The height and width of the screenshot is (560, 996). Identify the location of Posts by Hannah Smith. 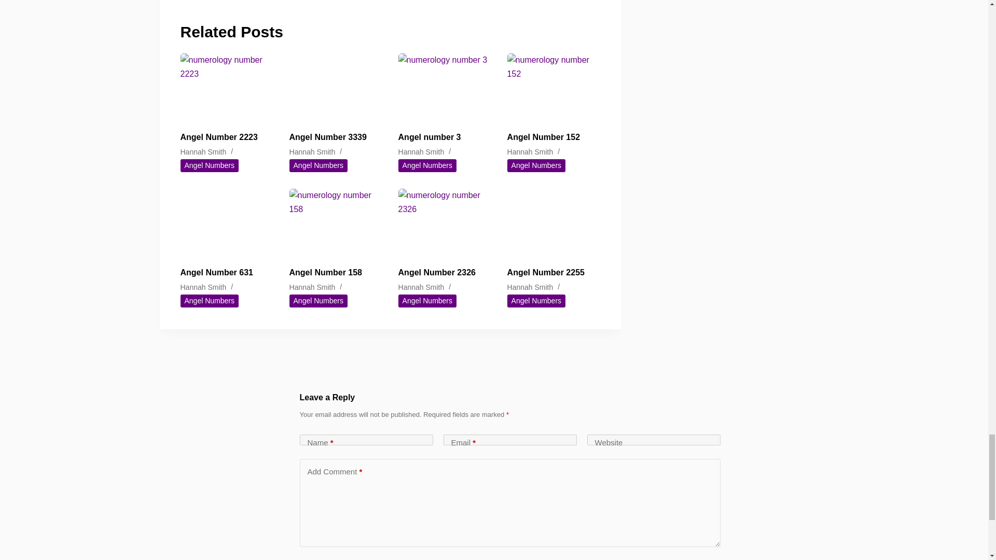
(530, 152).